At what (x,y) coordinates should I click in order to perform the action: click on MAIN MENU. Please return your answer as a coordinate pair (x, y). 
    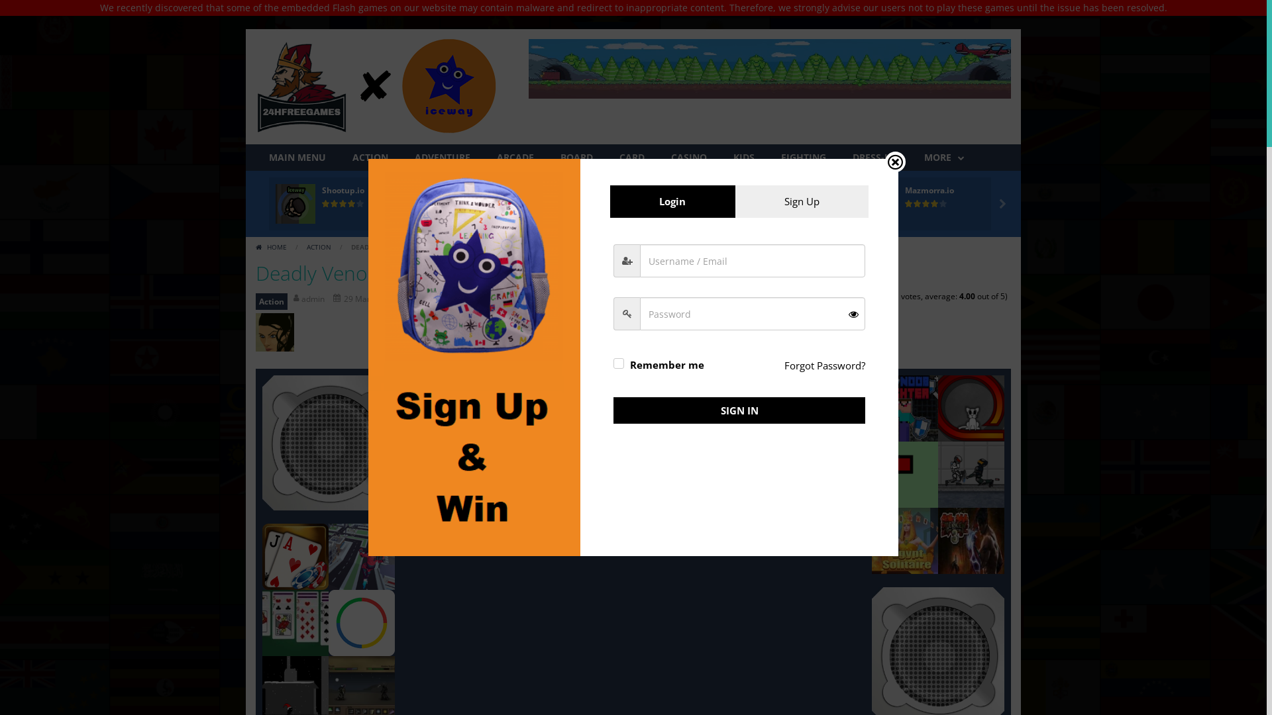
    Looking at the image, I should click on (297, 158).